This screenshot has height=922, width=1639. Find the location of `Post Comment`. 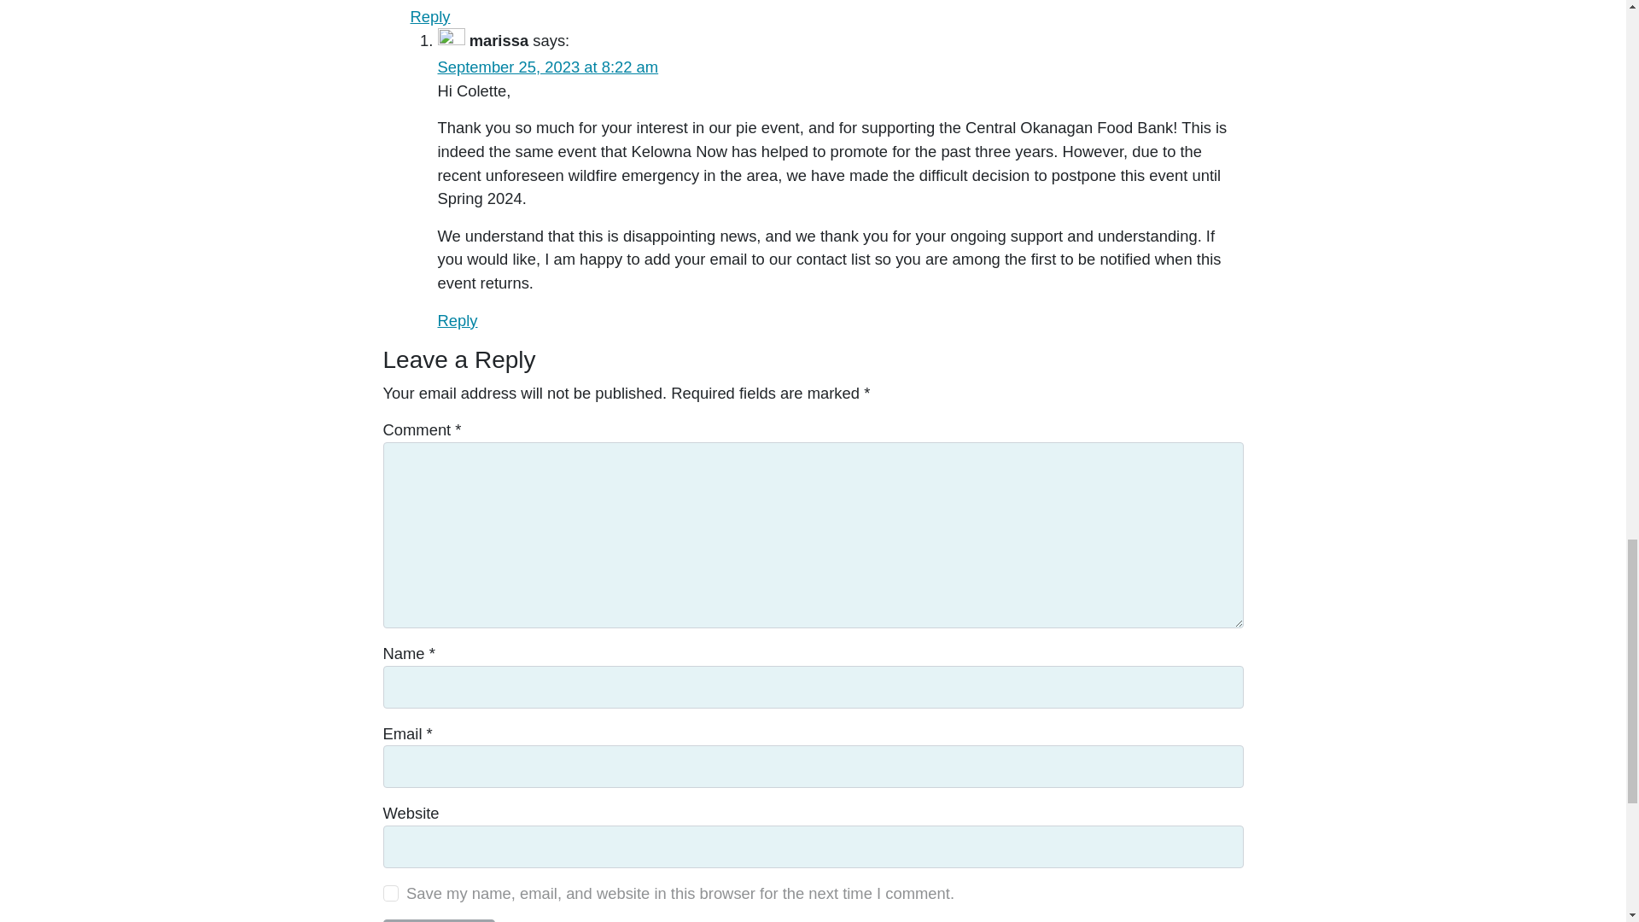

Post Comment is located at coordinates (438, 920).